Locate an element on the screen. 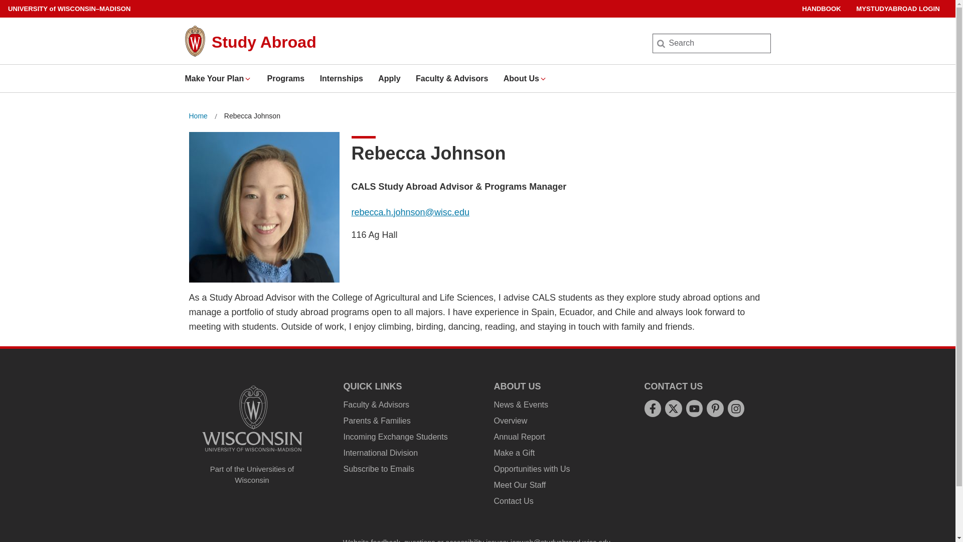 The height and width of the screenshot is (542, 963). About Us Expand is located at coordinates (525, 78).